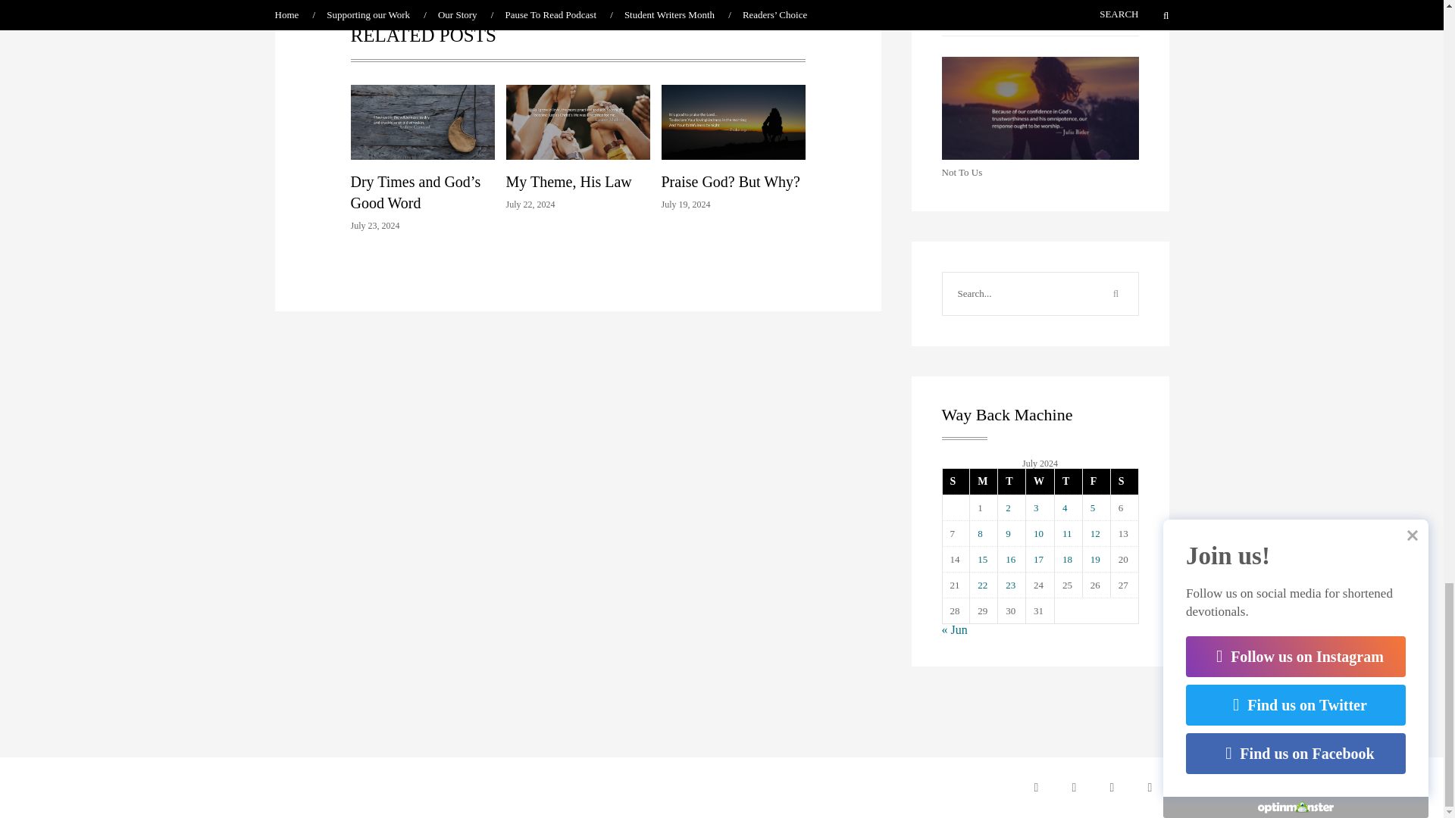 Image resolution: width=1455 pixels, height=818 pixels. I want to click on Thursday, so click(1068, 482).